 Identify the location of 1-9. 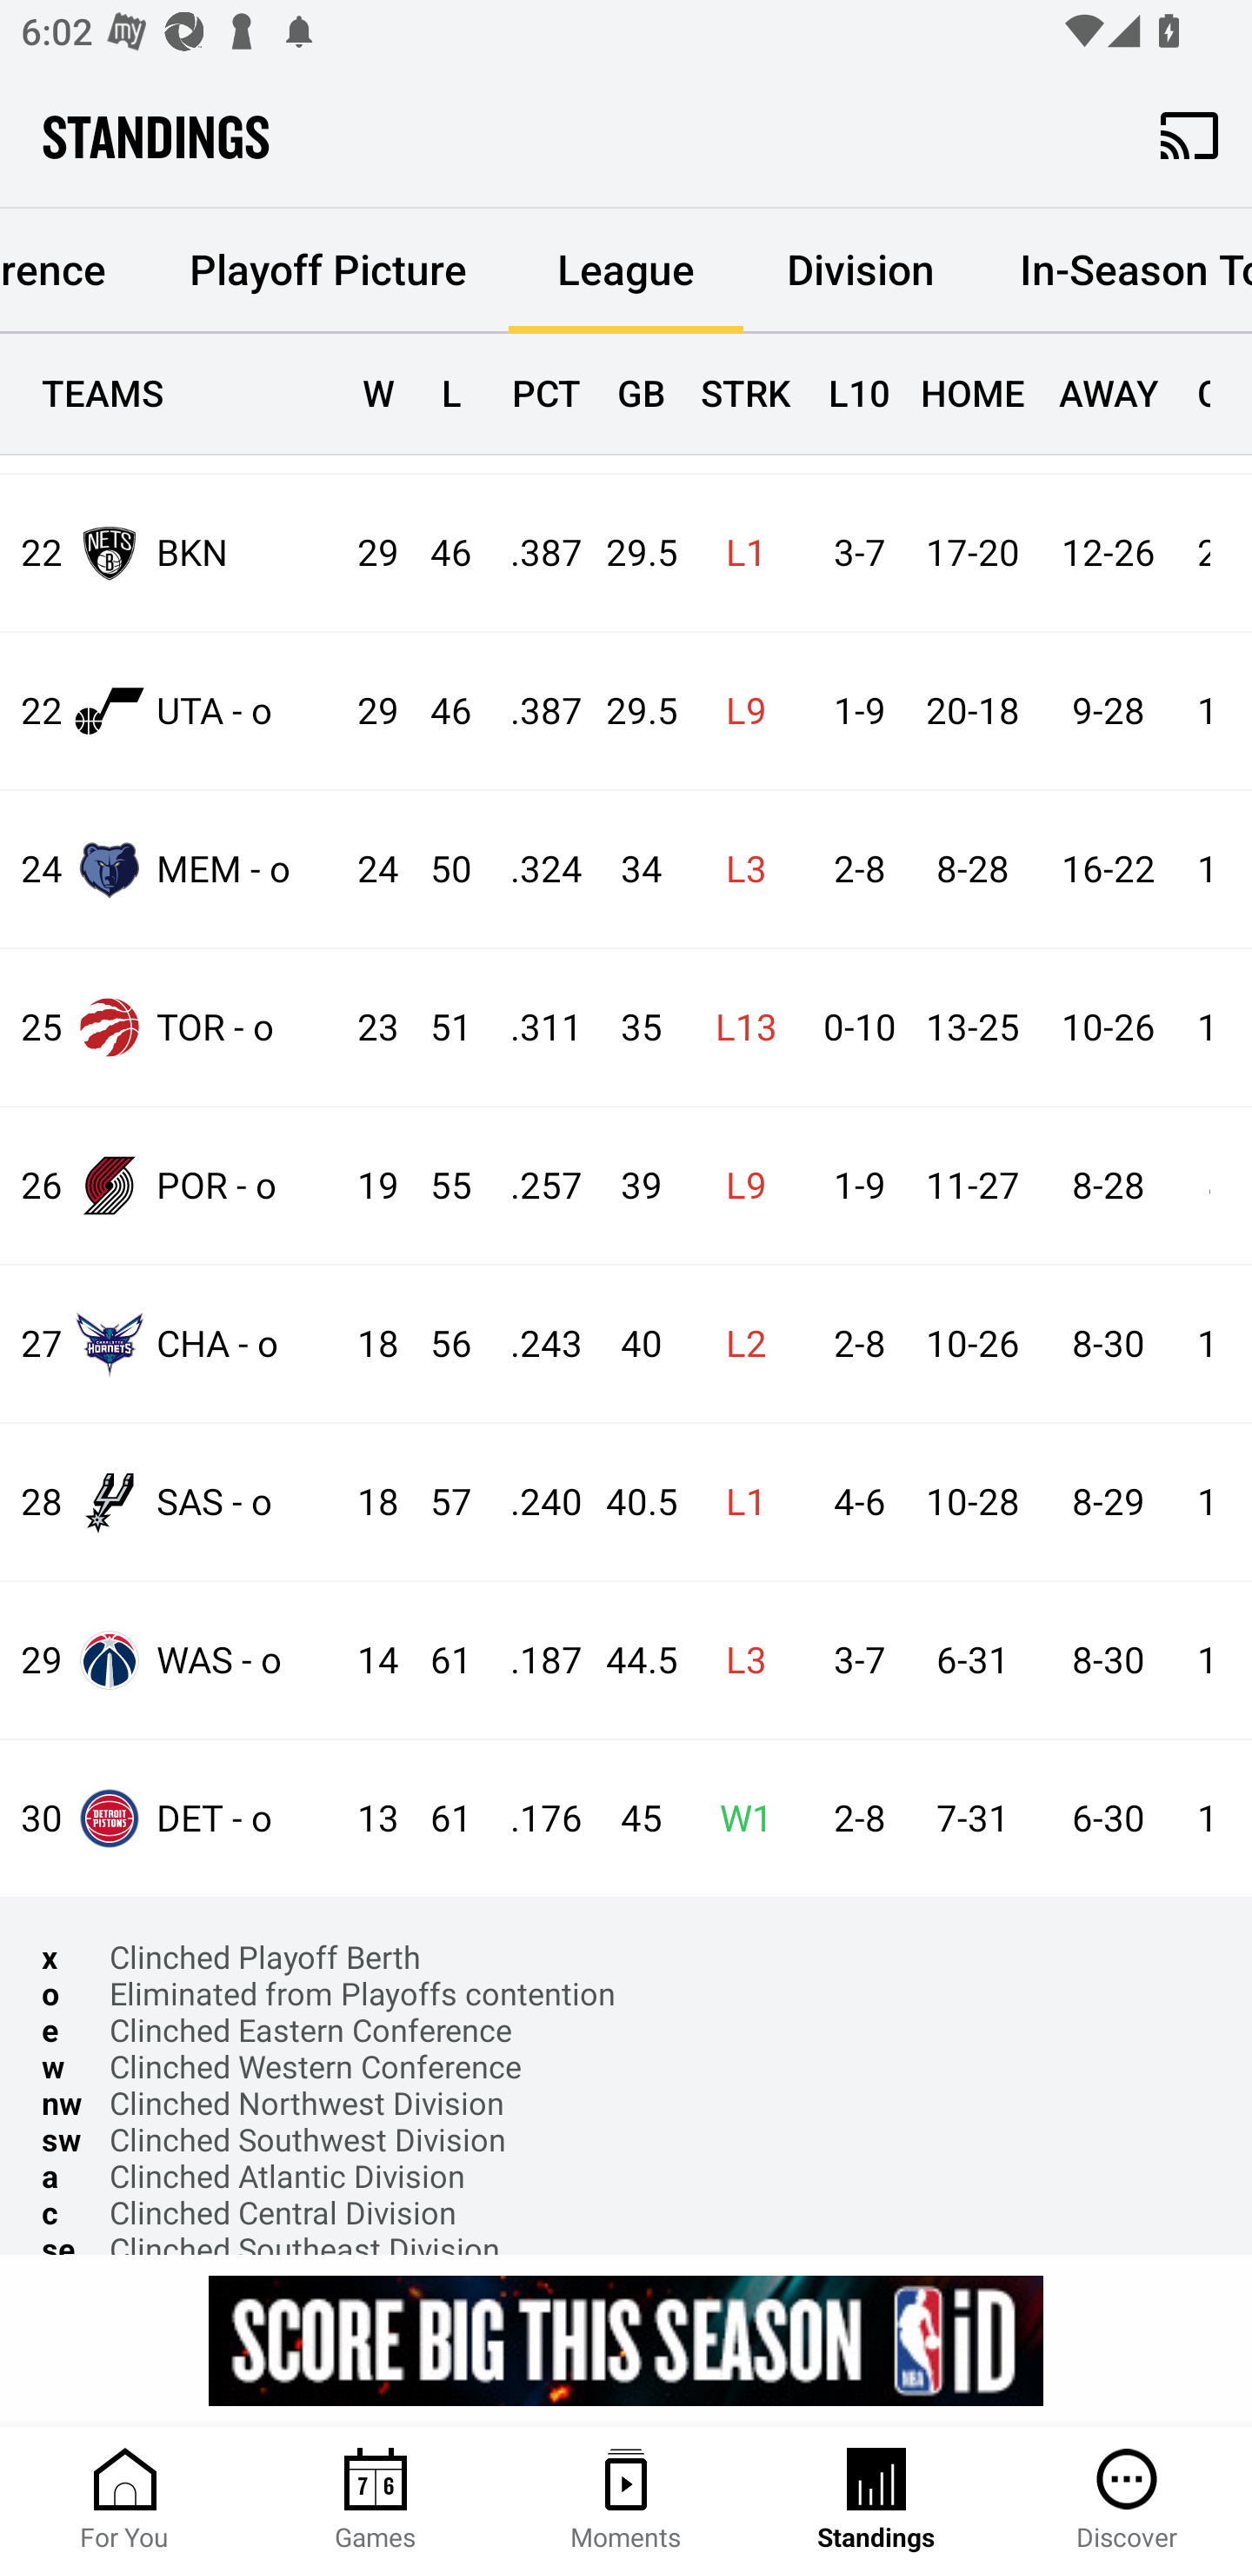
(851, 1186).